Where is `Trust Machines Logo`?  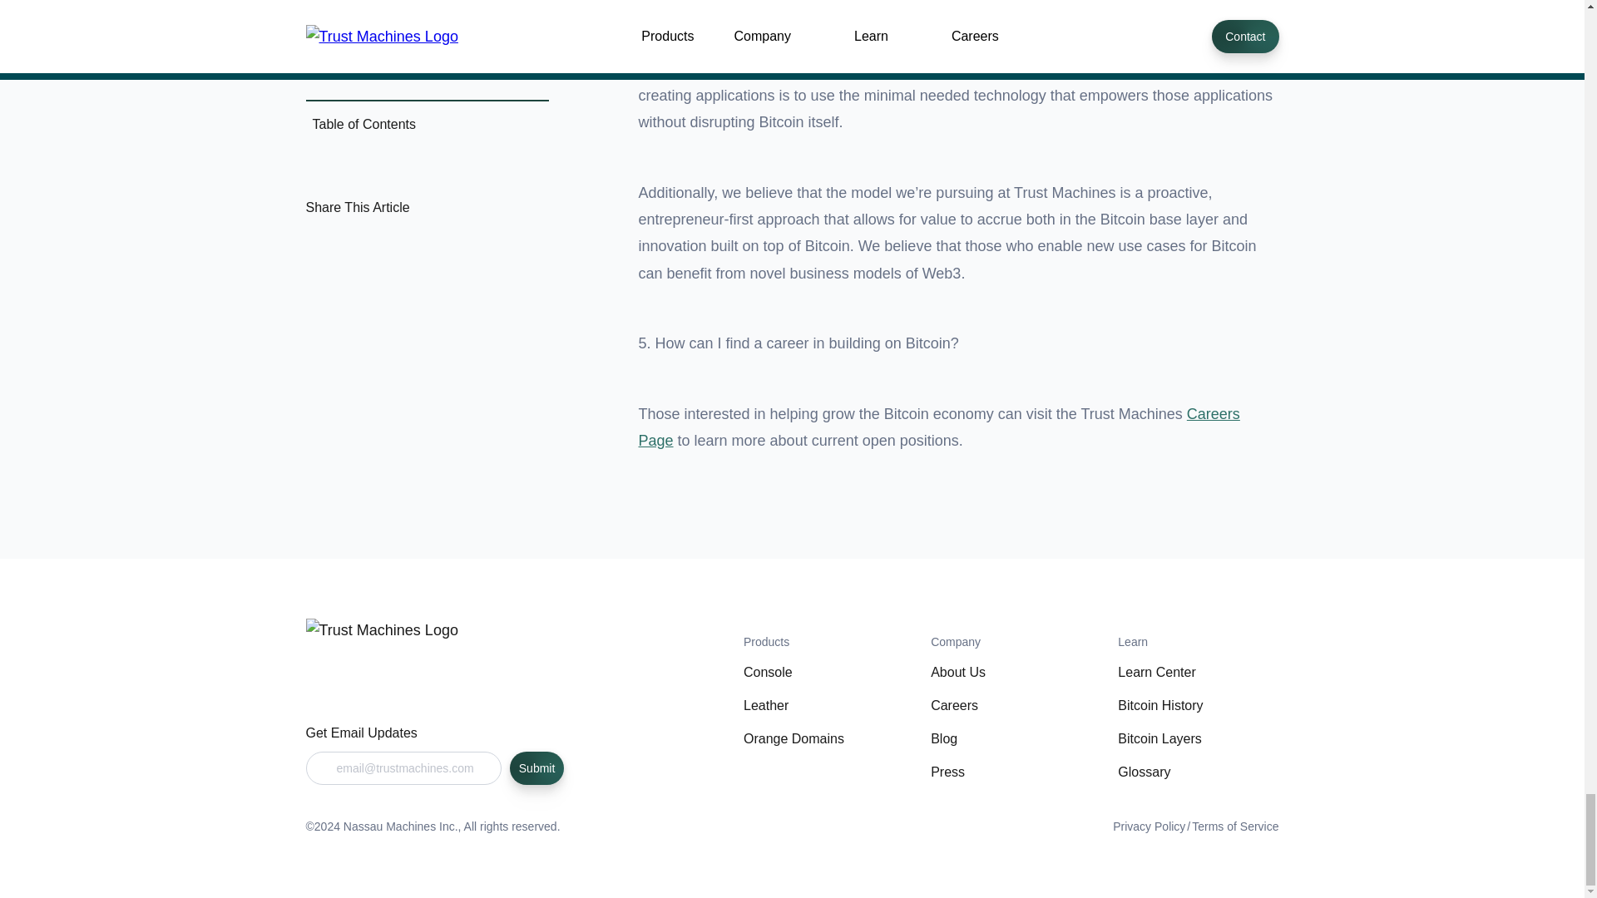 Trust Machines Logo is located at coordinates (393, 634).